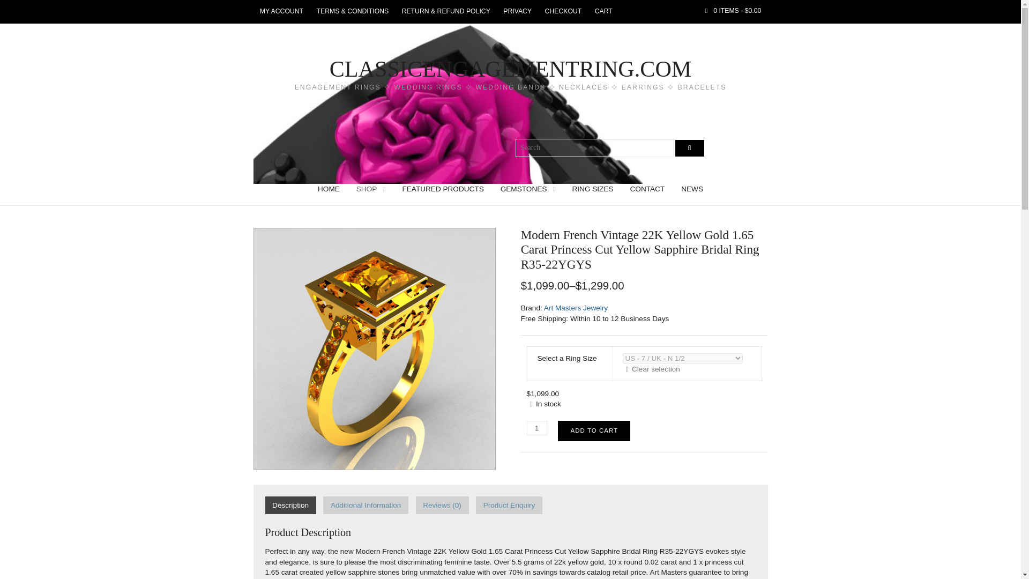 The width and height of the screenshot is (1029, 579). I want to click on PRIVACY, so click(518, 12).